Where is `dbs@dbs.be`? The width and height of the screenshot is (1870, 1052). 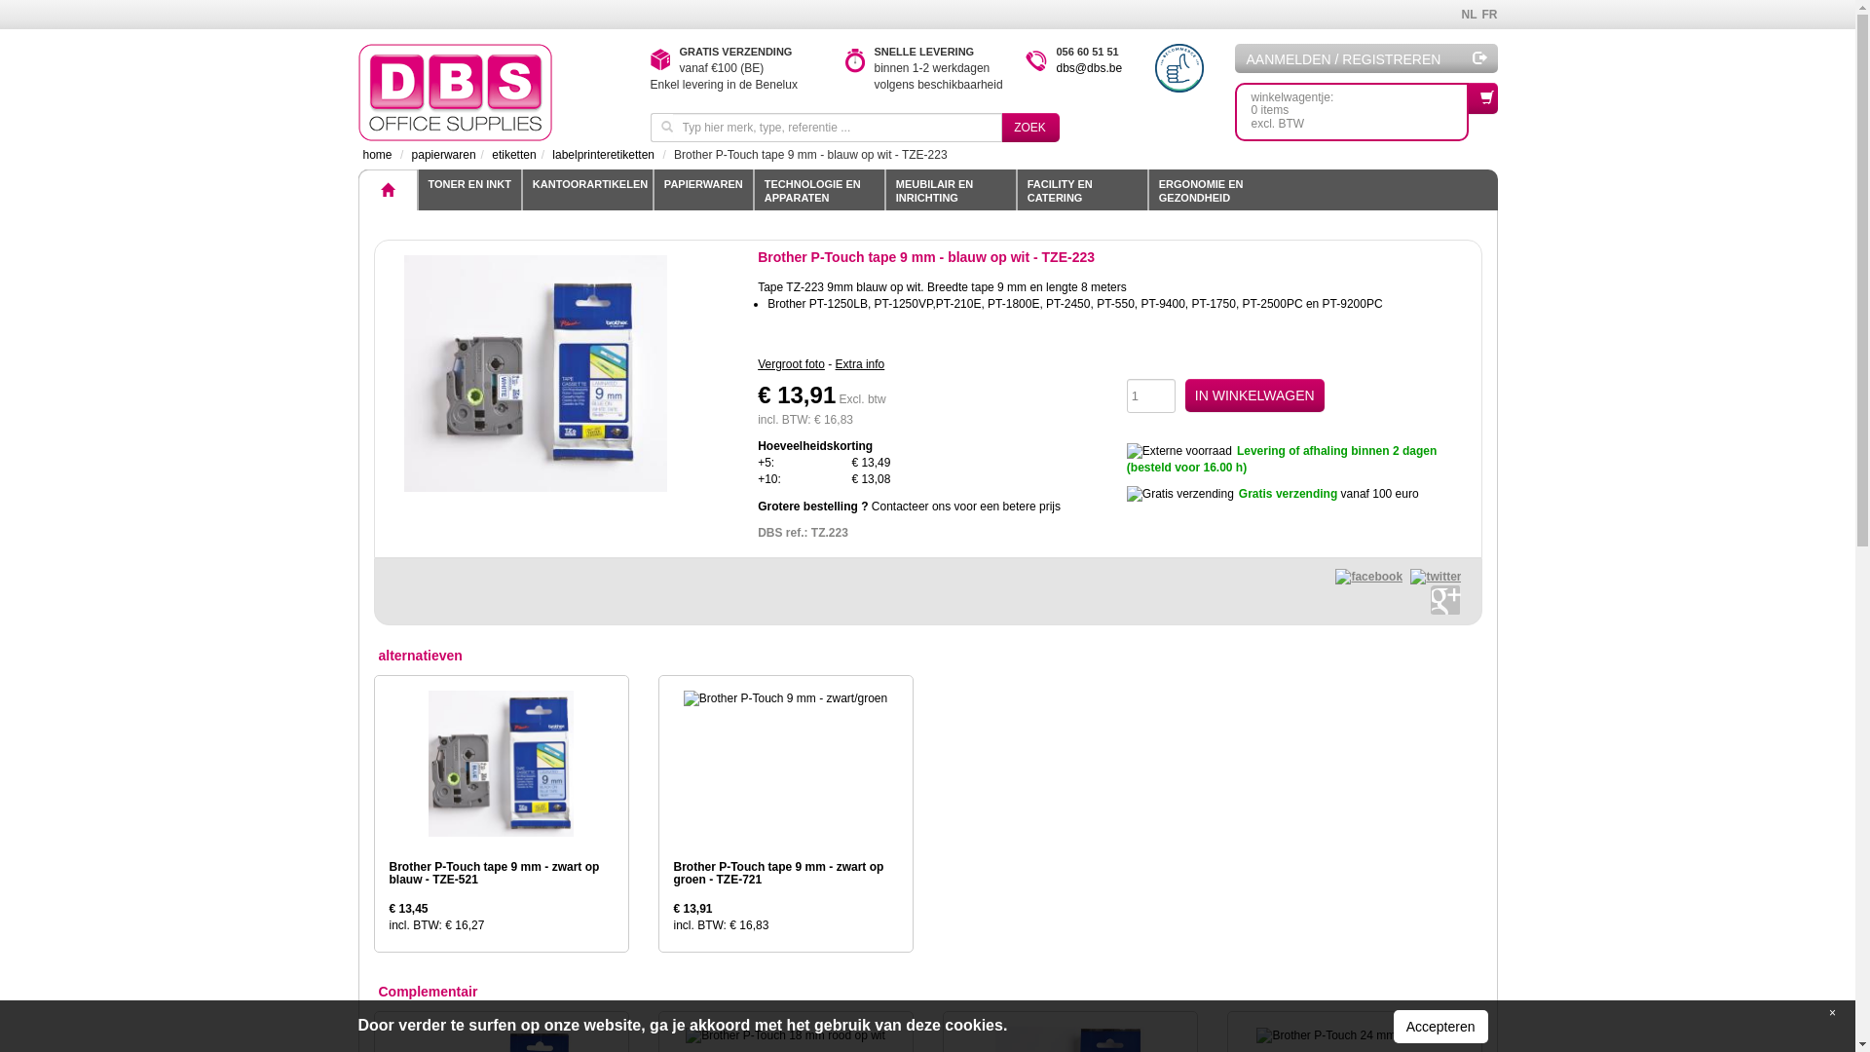 dbs@dbs.be is located at coordinates (1089, 68).